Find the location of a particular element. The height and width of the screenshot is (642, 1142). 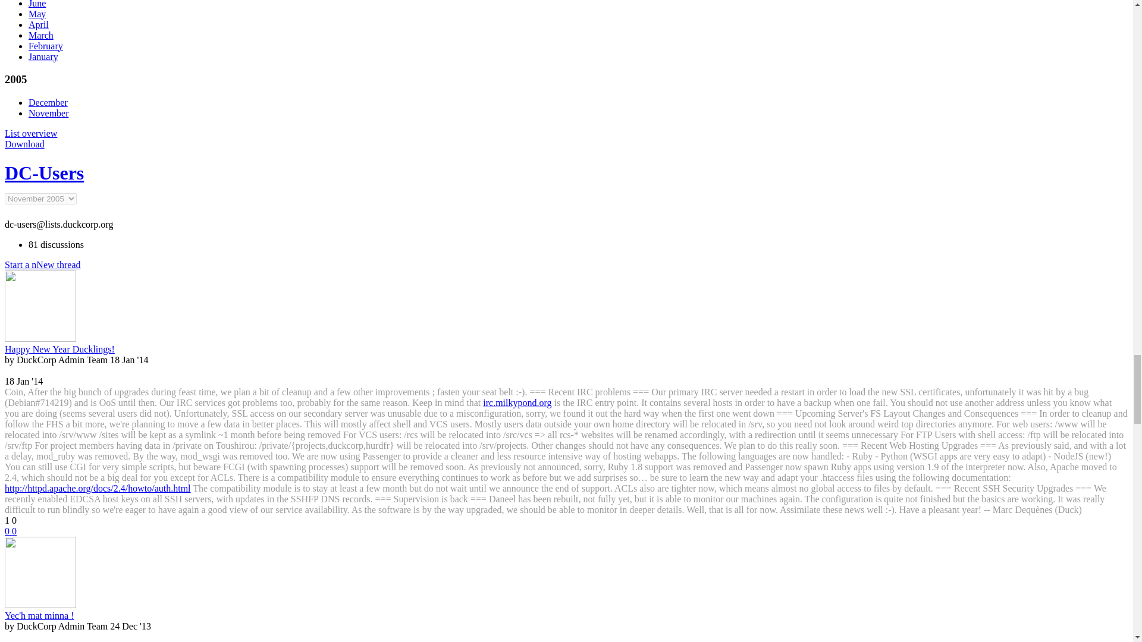

This month in gzipped mbox format is located at coordinates (24, 144).